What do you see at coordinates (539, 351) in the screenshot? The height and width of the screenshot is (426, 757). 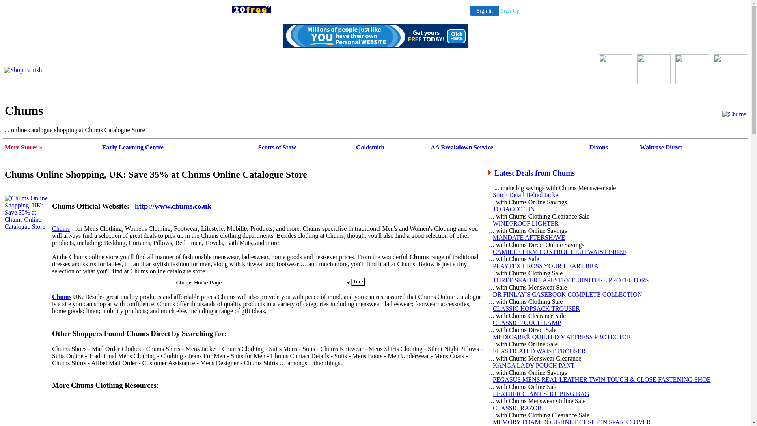 I see `ELASTICATED WAIST TROUSER` at bounding box center [539, 351].